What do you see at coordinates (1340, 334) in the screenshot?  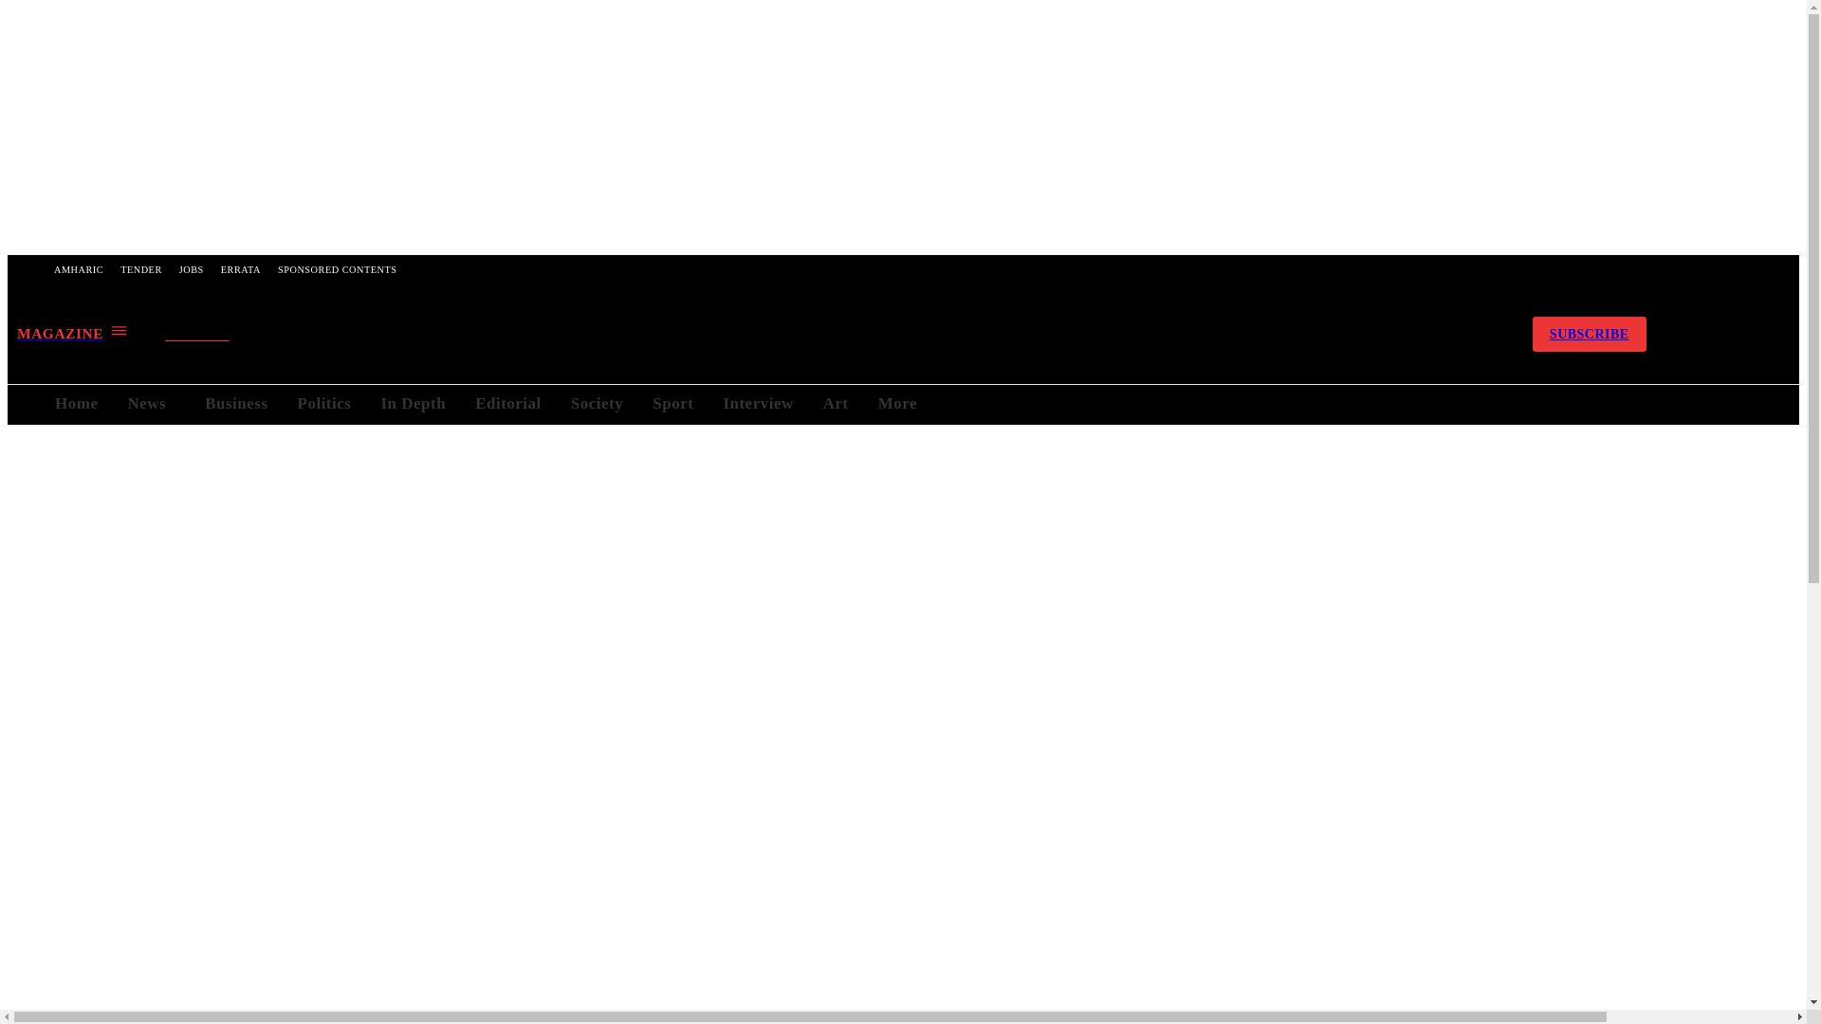 I see `Facebook` at bounding box center [1340, 334].